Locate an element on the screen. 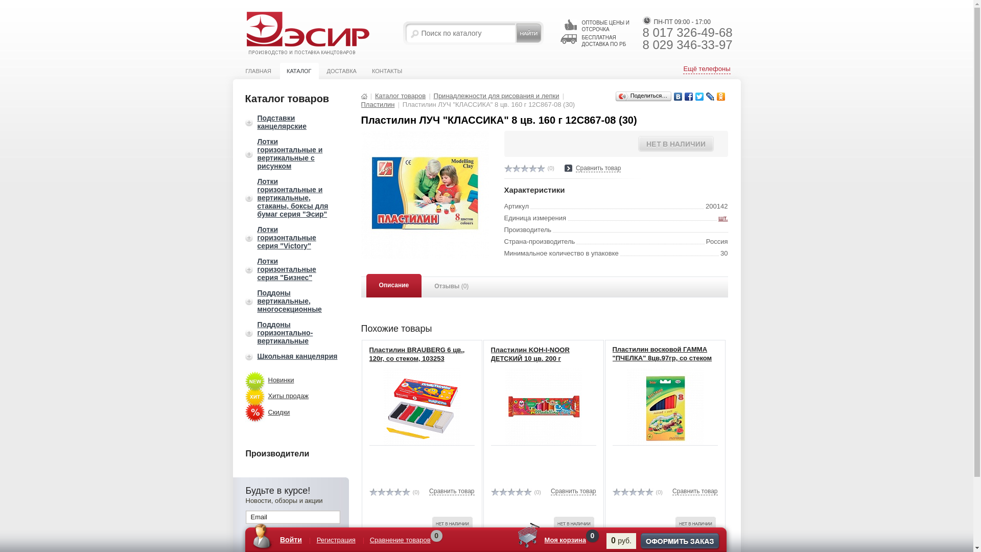 The height and width of the screenshot is (552, 981). 2 is located at coordinates (381, 492).